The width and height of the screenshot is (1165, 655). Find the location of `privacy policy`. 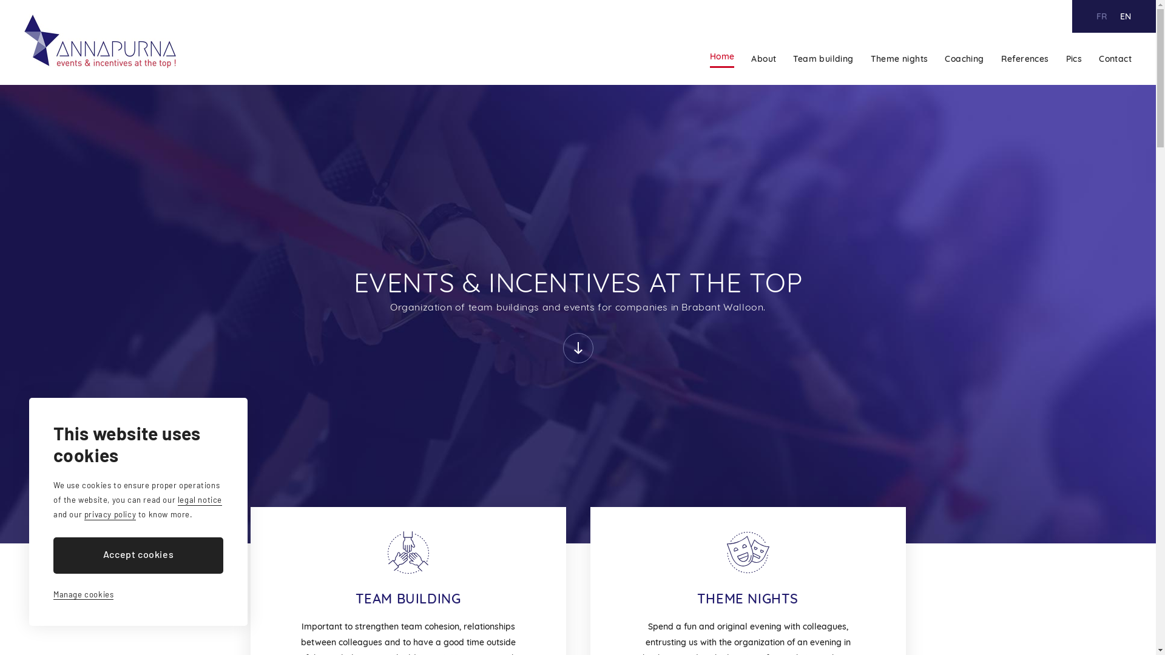

privacy policy is located at coordinates (110, 515).